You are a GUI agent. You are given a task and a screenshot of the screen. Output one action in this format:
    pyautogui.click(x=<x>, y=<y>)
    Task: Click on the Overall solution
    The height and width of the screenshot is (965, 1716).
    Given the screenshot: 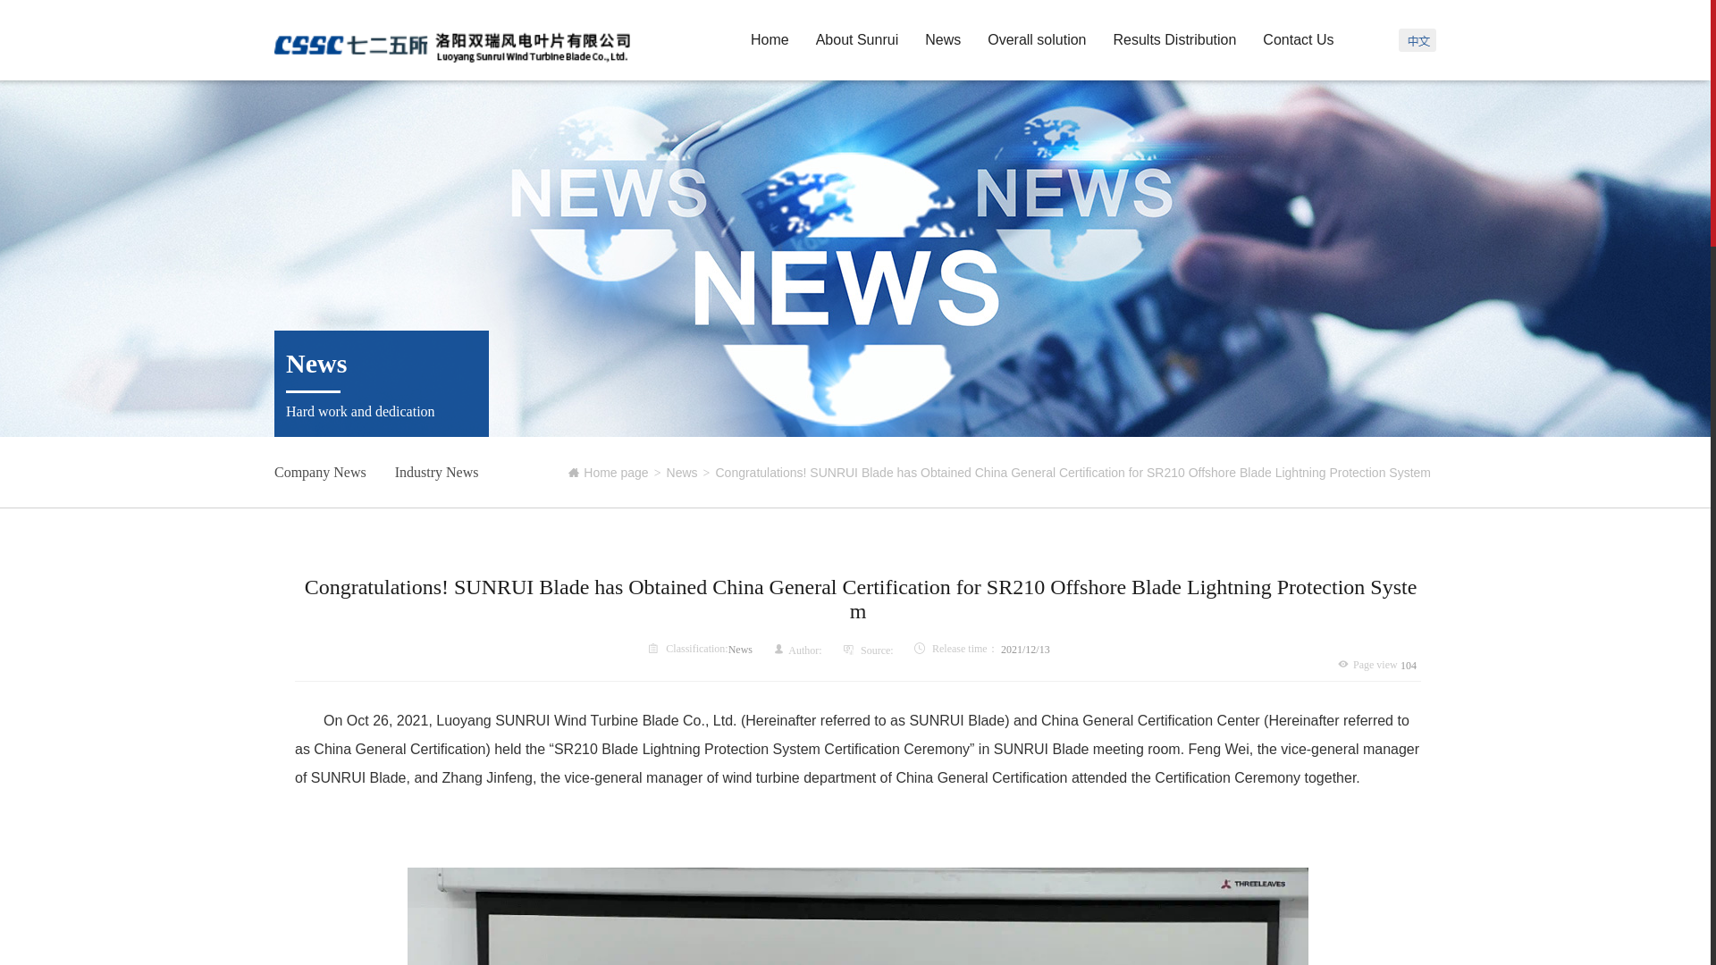 What is the action you would take?
    pyautogui.click(x=1037, y=39)
    